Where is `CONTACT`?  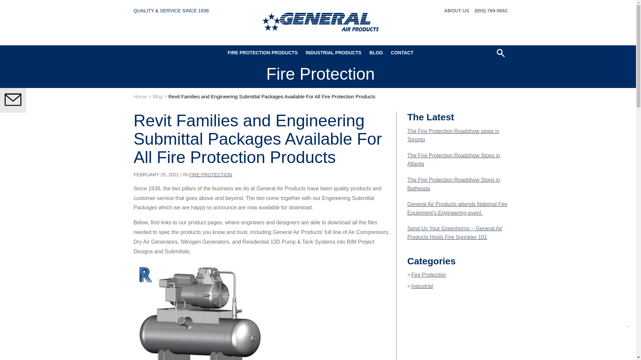 CONTACT is located at coordinates (402, 53).